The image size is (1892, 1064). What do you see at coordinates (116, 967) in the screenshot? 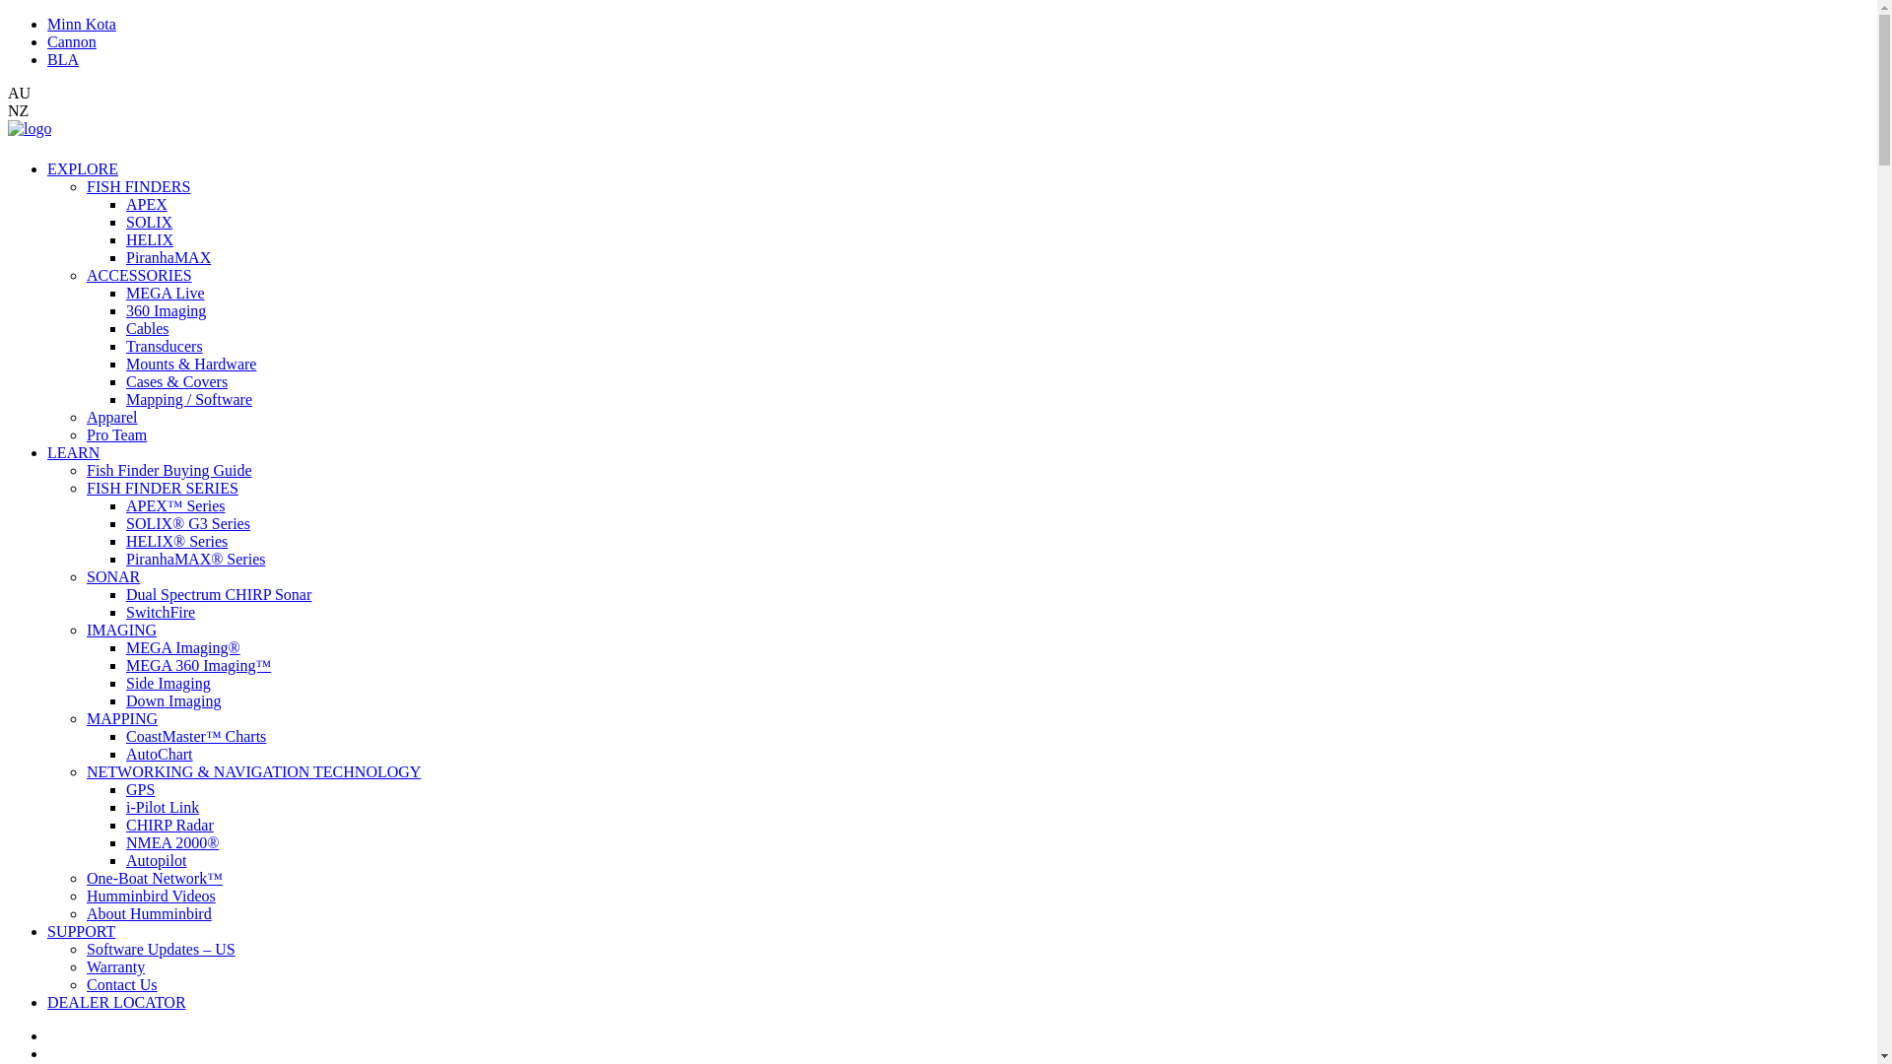
I see `Warranty` at bounding box center [116, 967].